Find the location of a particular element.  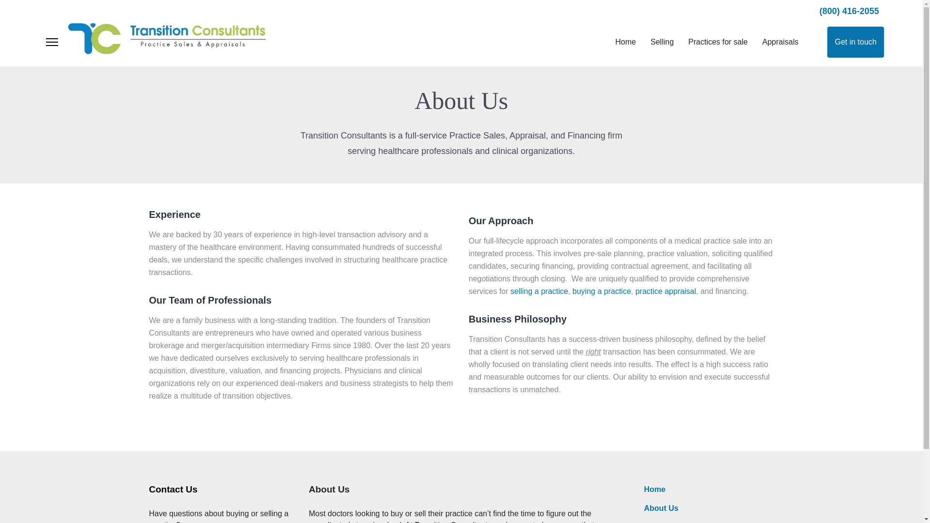

Home is located at coordinates (655, 489).